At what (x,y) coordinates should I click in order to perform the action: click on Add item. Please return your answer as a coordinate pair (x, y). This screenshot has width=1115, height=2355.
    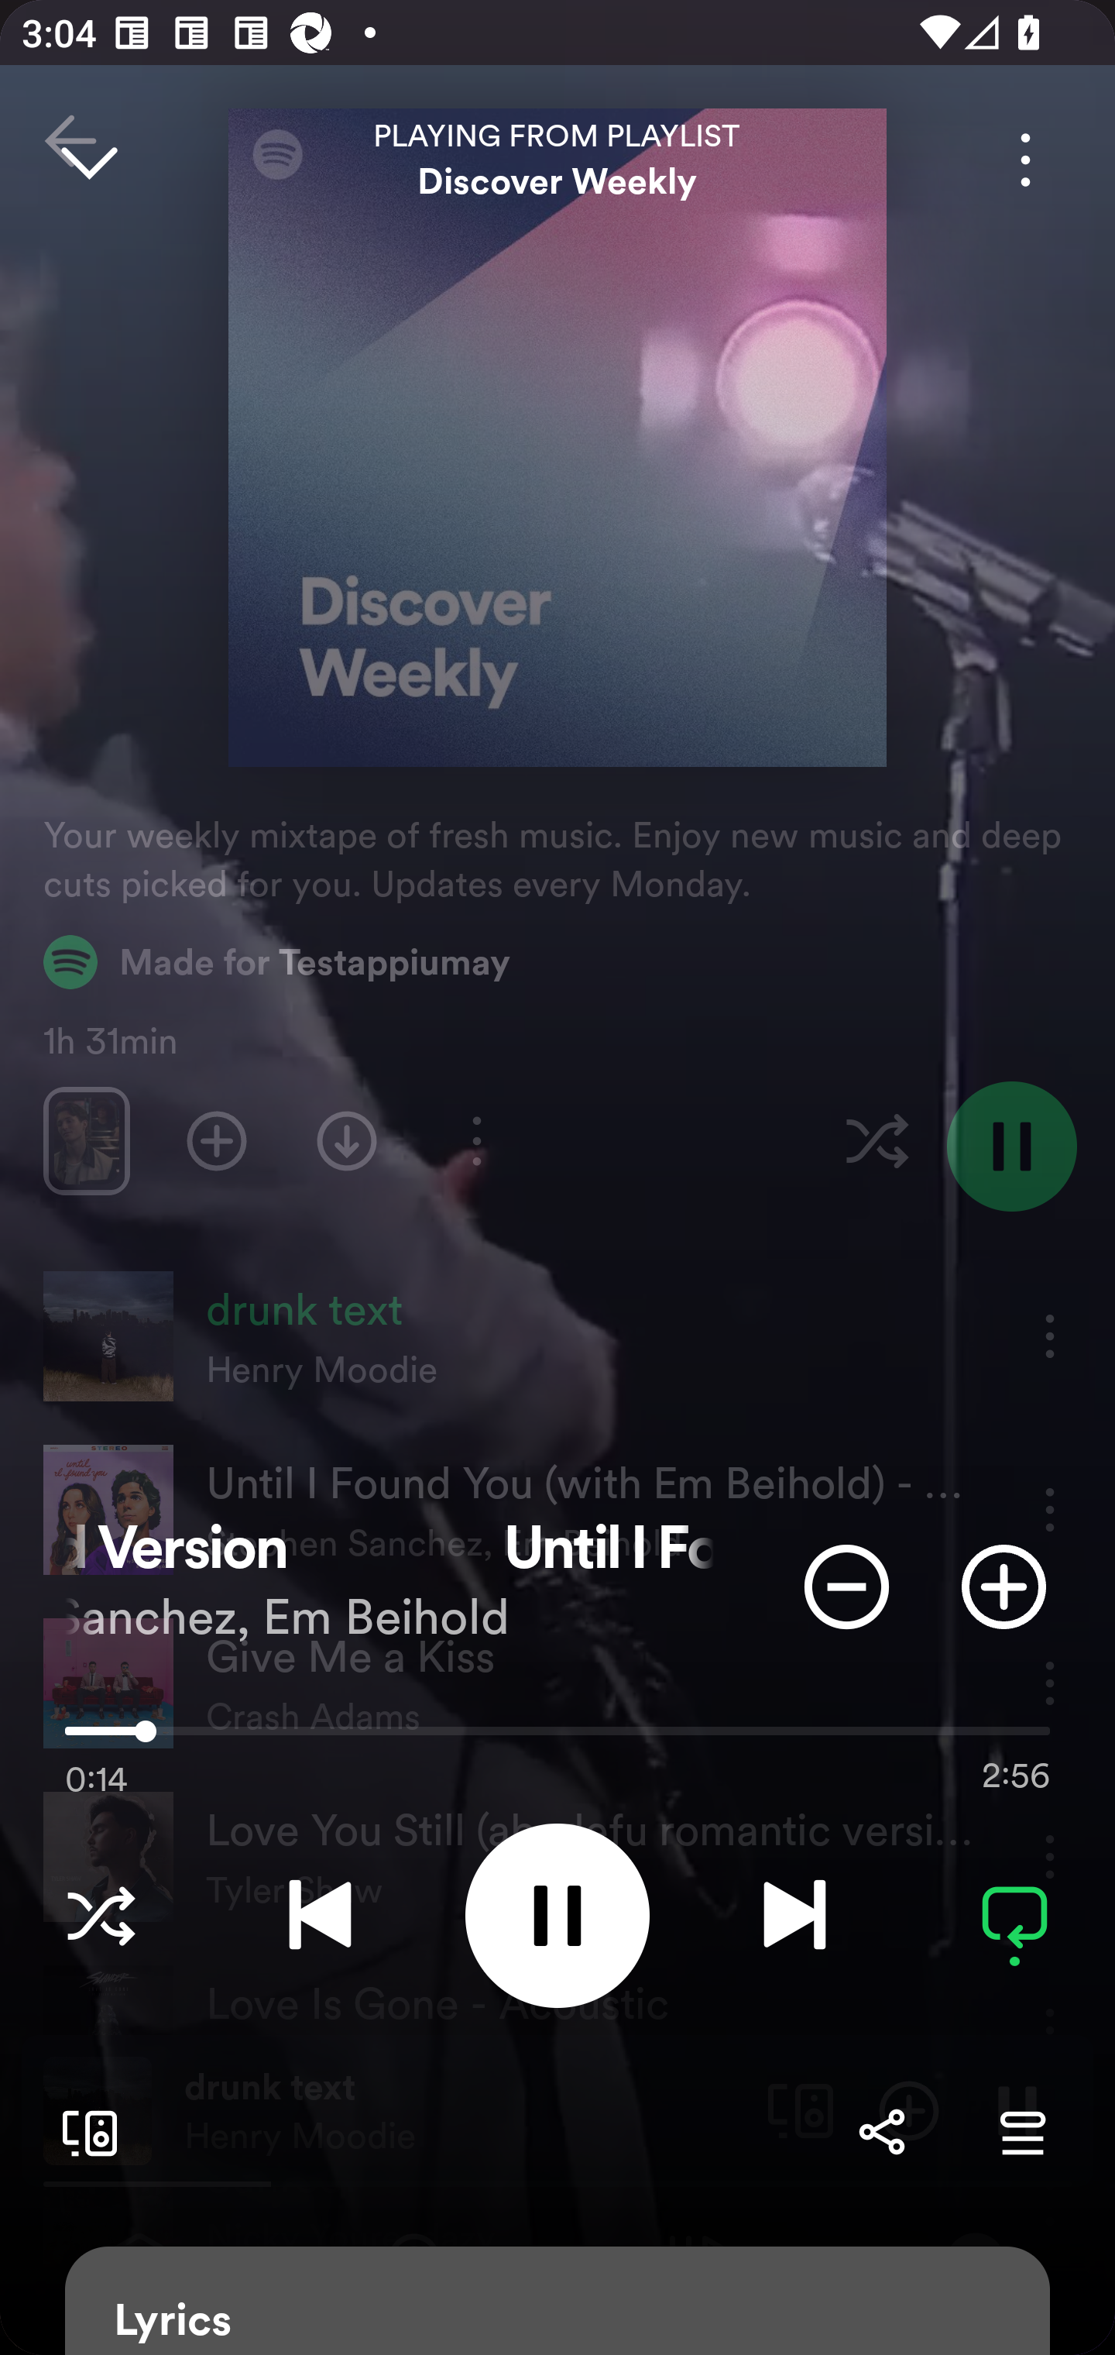
    Looking at the image, I should click on (1003, 1587).